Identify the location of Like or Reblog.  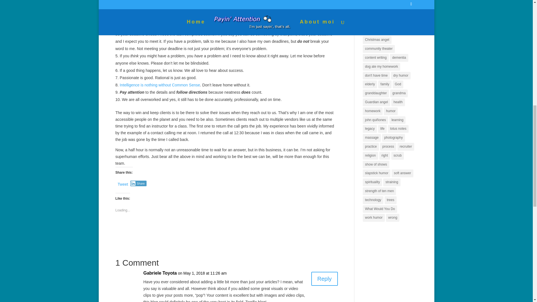
(227, 230).